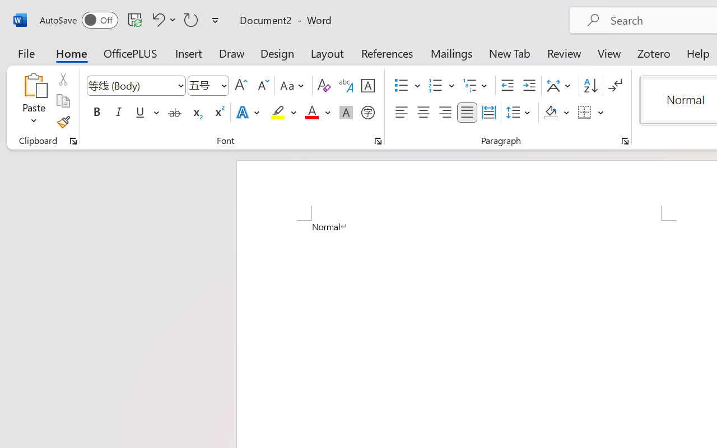  Describe the element at coordinates (63, 79) in the screenshot. I see `Cut` at that location.